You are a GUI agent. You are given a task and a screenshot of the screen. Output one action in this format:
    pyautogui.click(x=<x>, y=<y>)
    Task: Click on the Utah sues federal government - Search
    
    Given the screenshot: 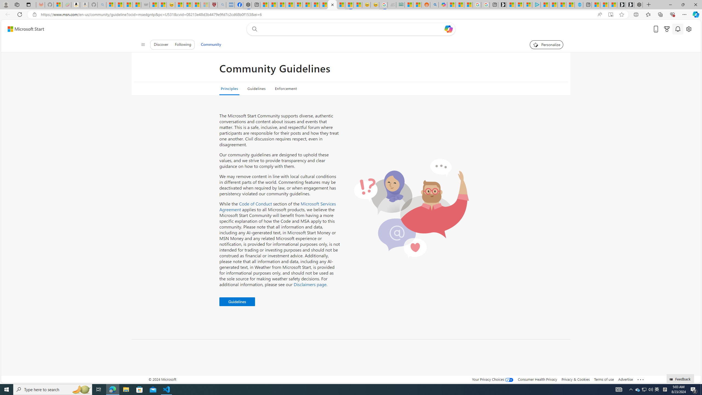 What is the action you would take?
    pyautogui.click(x=434, y=5)
    